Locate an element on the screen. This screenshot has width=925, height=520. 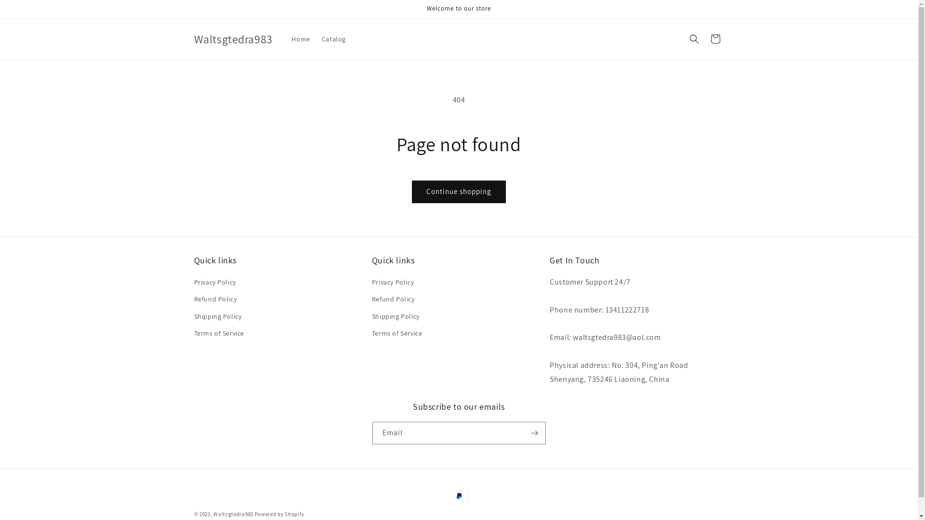
Shipping Policy is located at coordinates (396, 317).